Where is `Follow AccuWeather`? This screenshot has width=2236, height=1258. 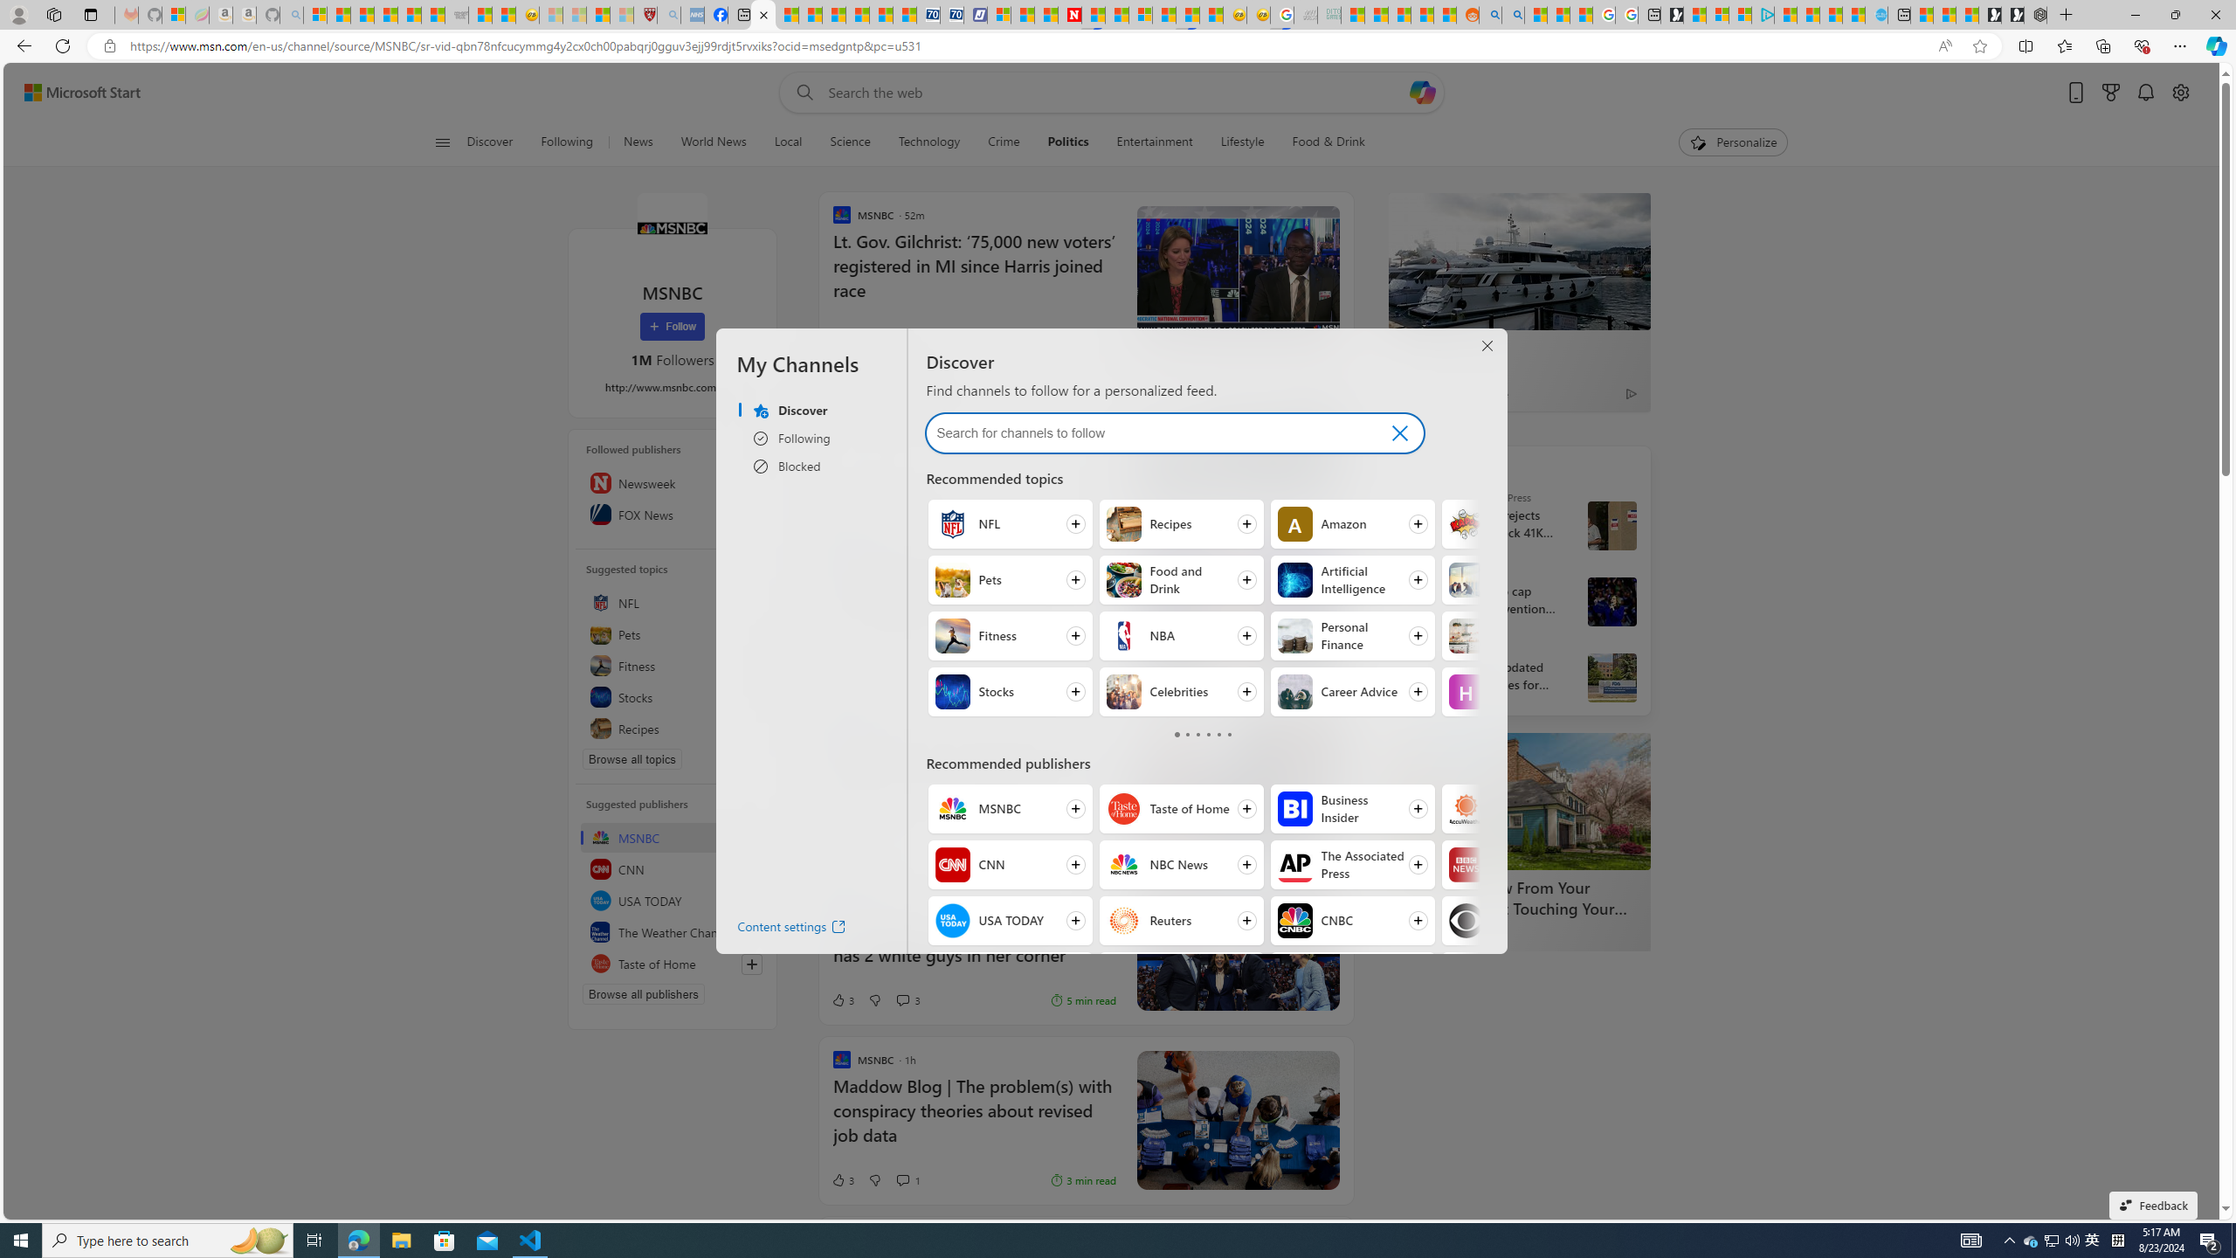
Follow AccuWeather is located at coordinates (1523, 809).